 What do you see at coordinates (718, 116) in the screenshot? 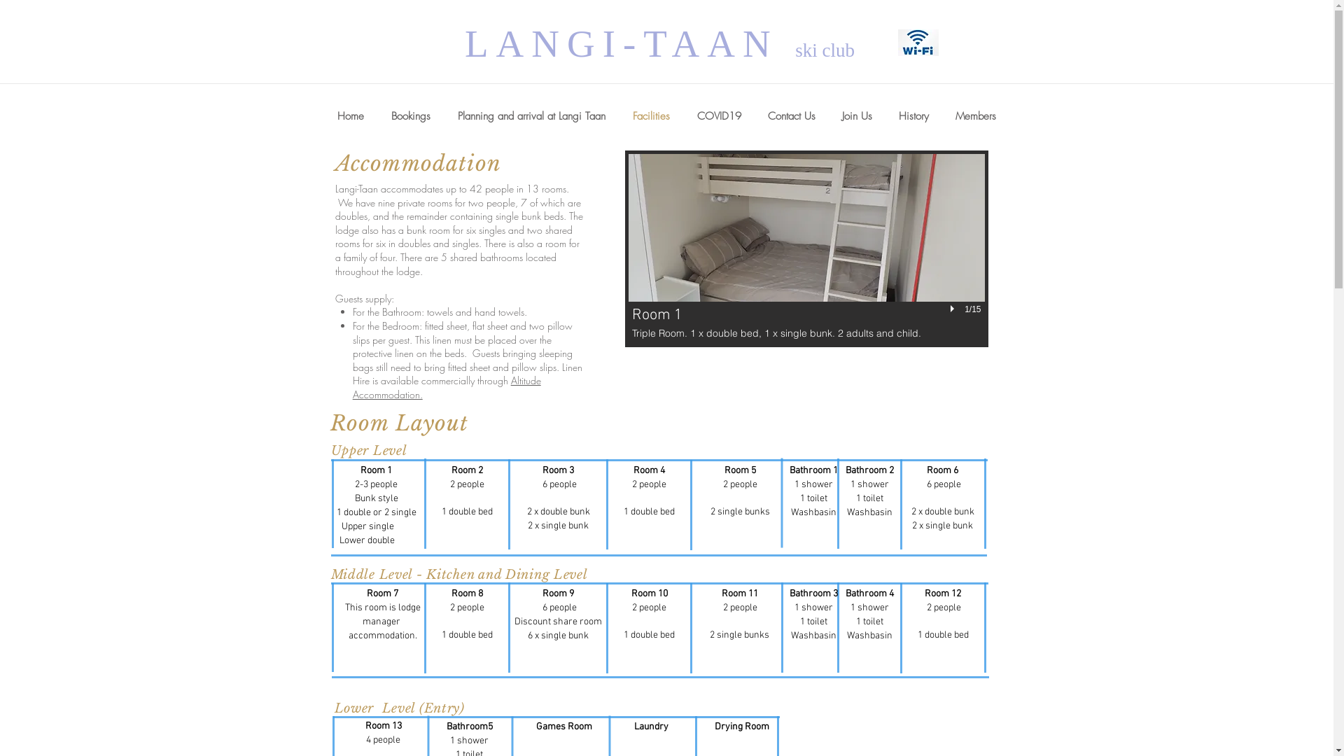
I see `COVID19` at bounding box center [718, 116].